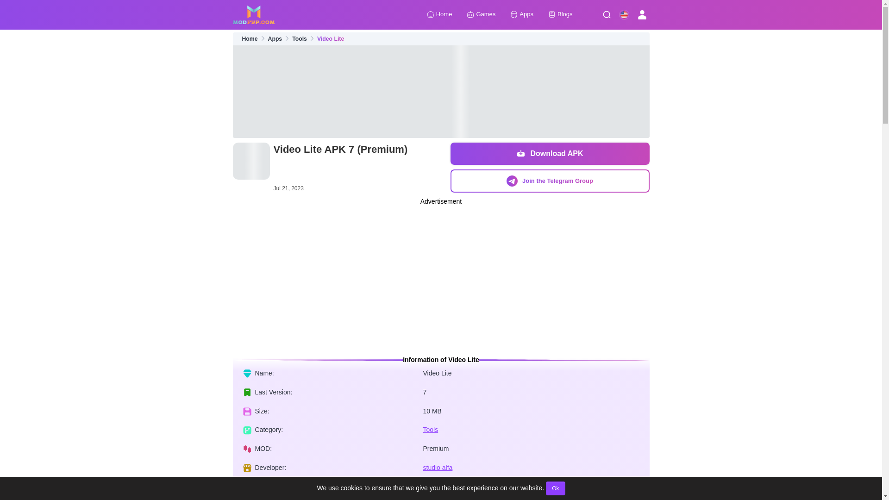 The width and height of the screenshot is (889, 500). I want to click on Menu, so click(607, 15).